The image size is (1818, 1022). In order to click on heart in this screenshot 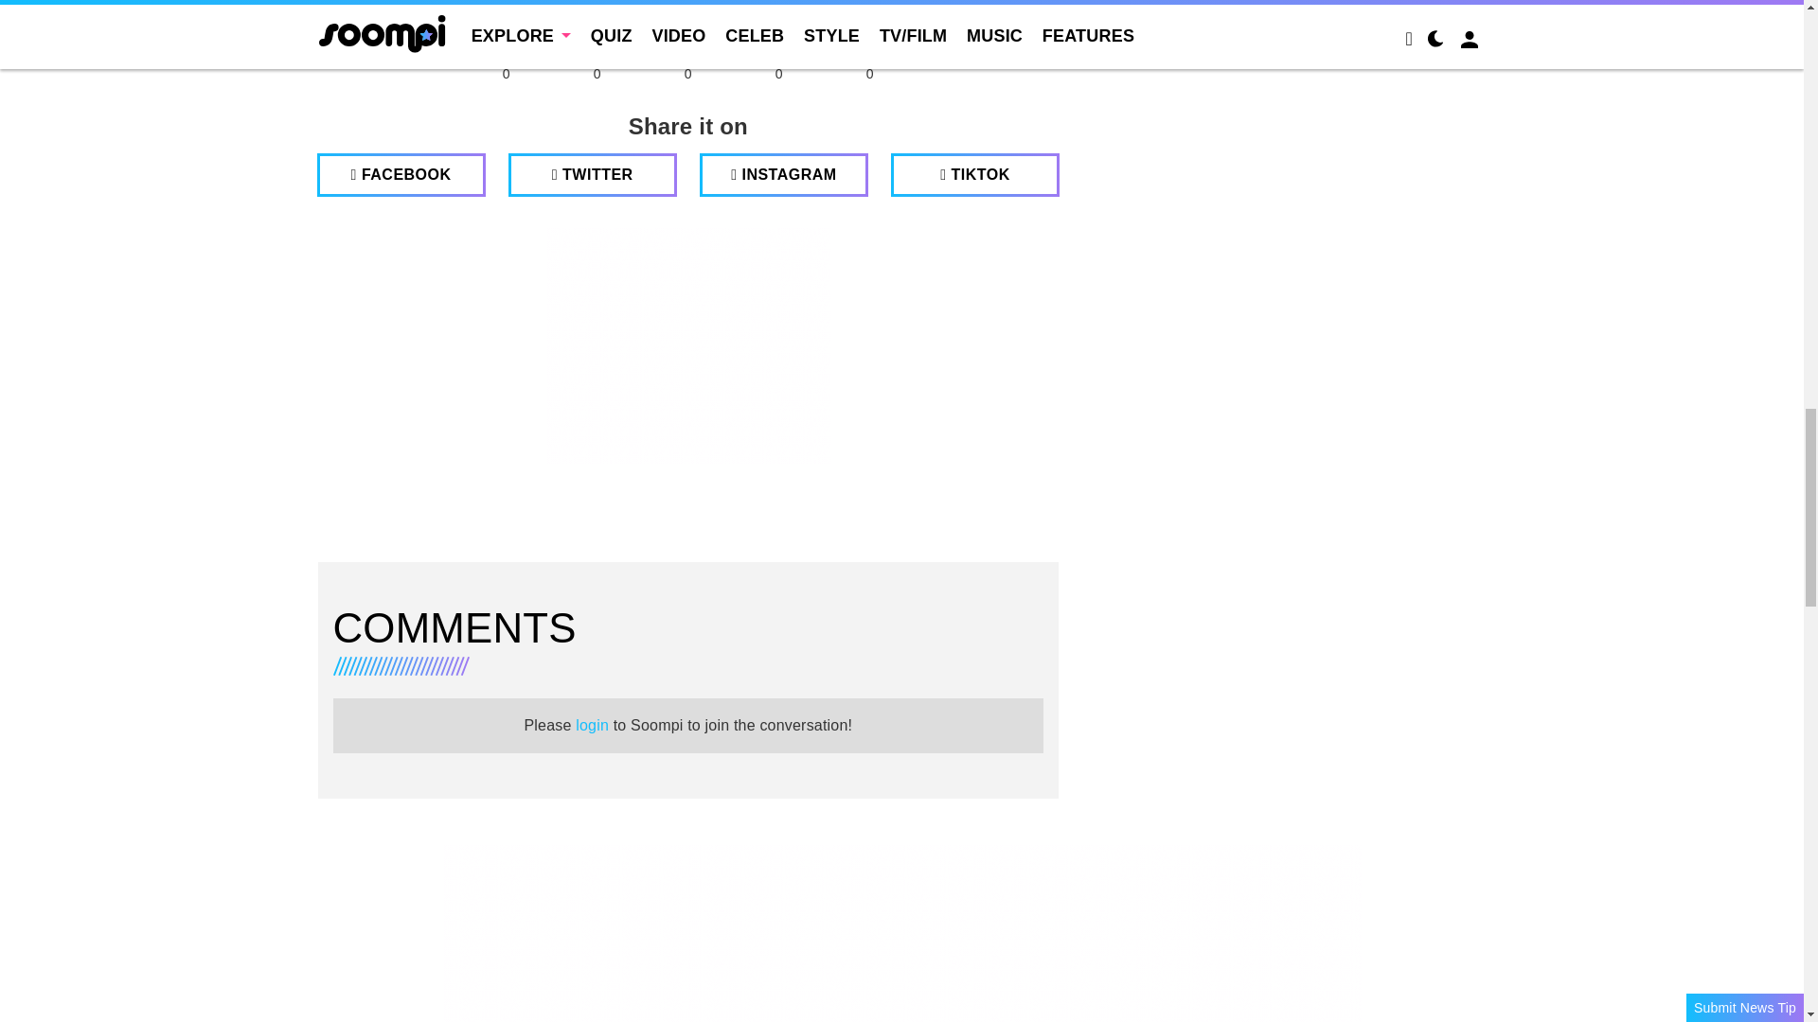, I will do `click(506, 26)`.